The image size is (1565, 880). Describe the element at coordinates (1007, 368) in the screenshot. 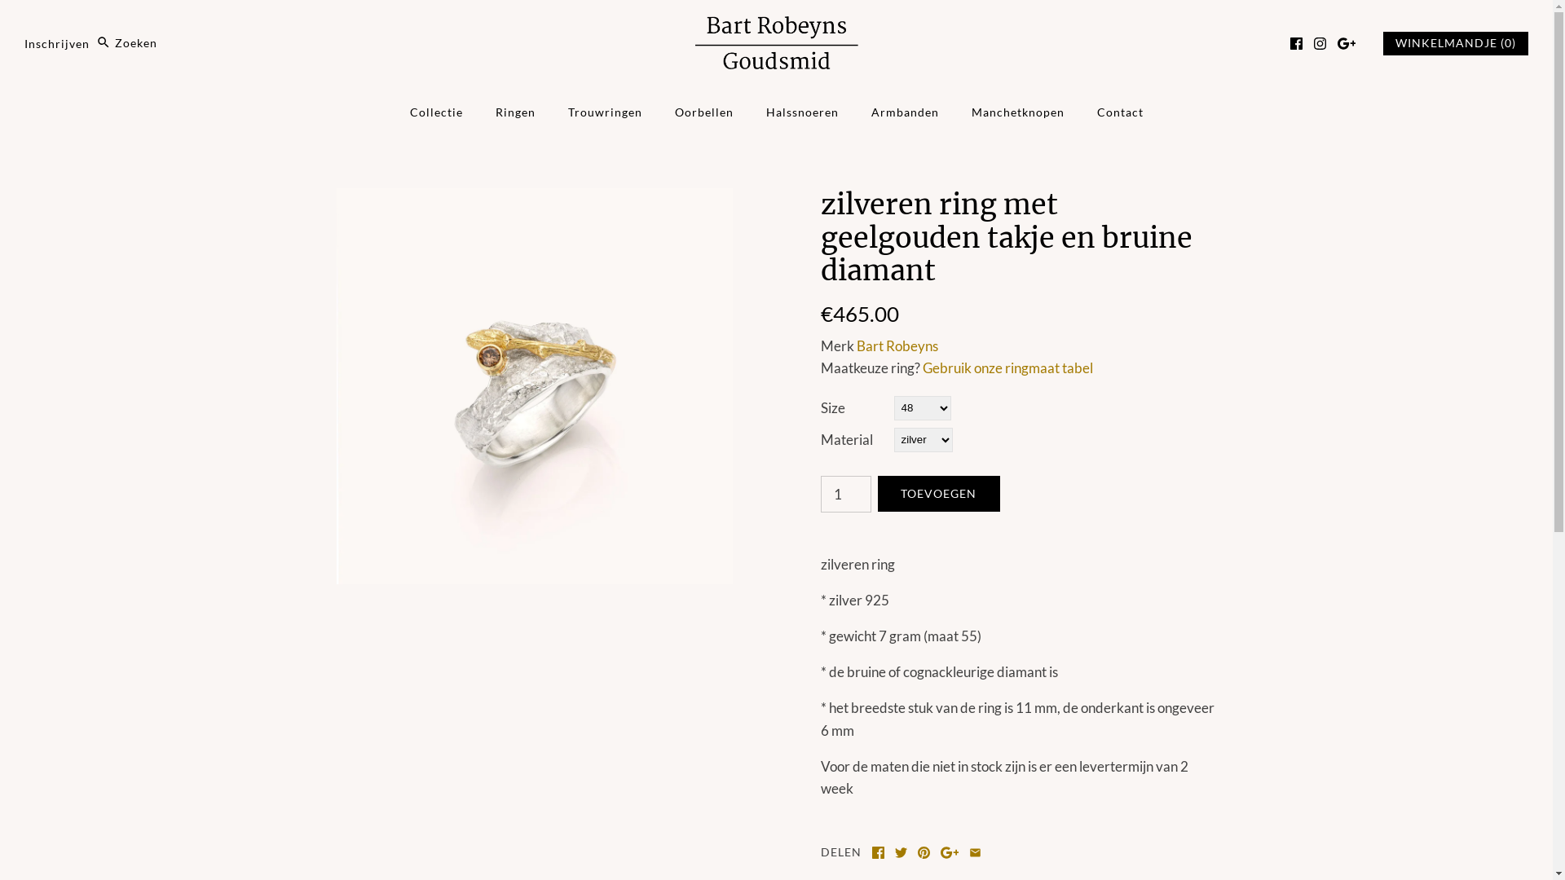

I see `Gebruik onze ringmaat tabel` at that location.